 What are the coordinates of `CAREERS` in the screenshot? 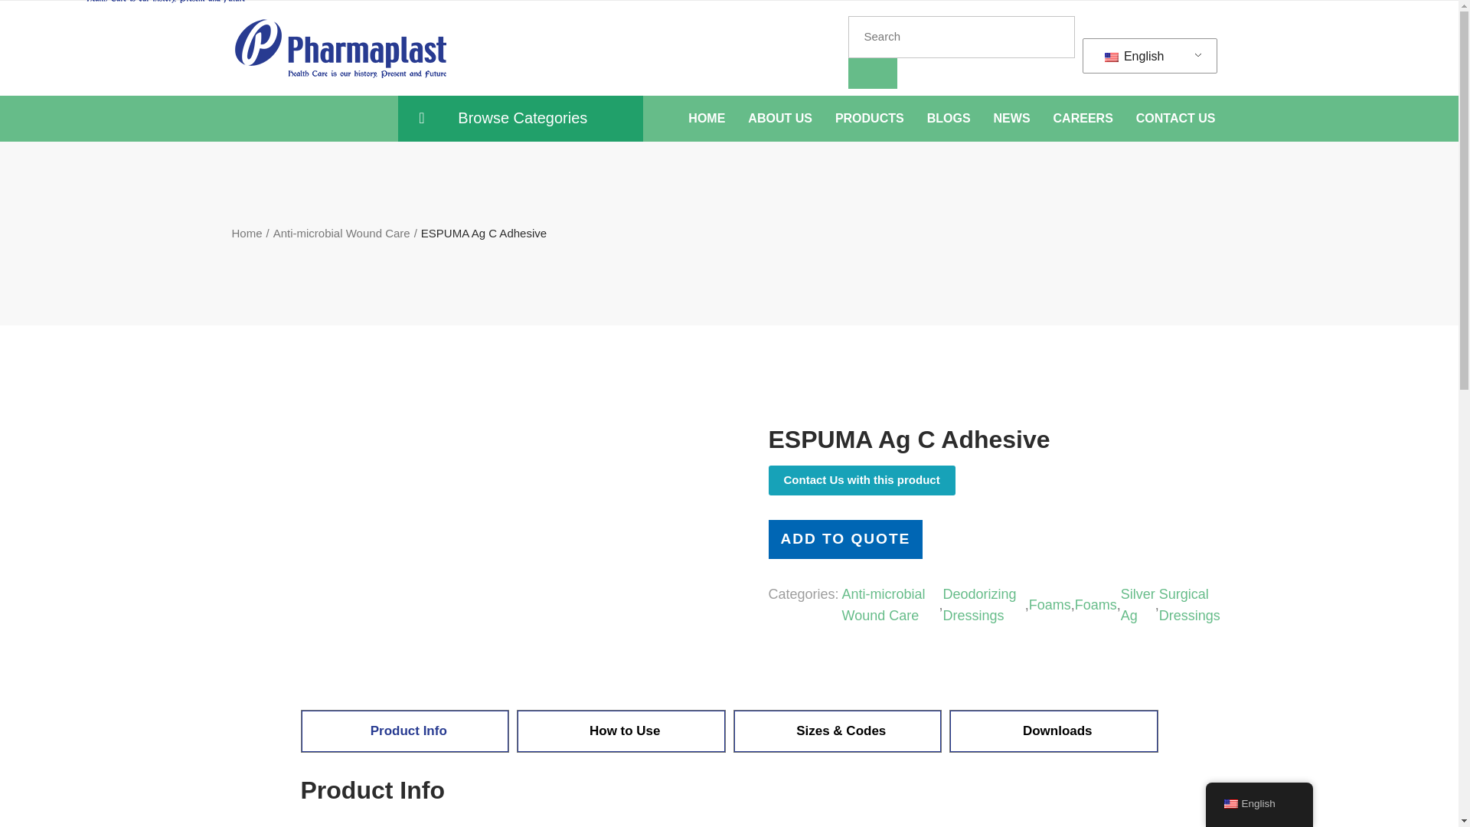 It's located at (1083, 118).